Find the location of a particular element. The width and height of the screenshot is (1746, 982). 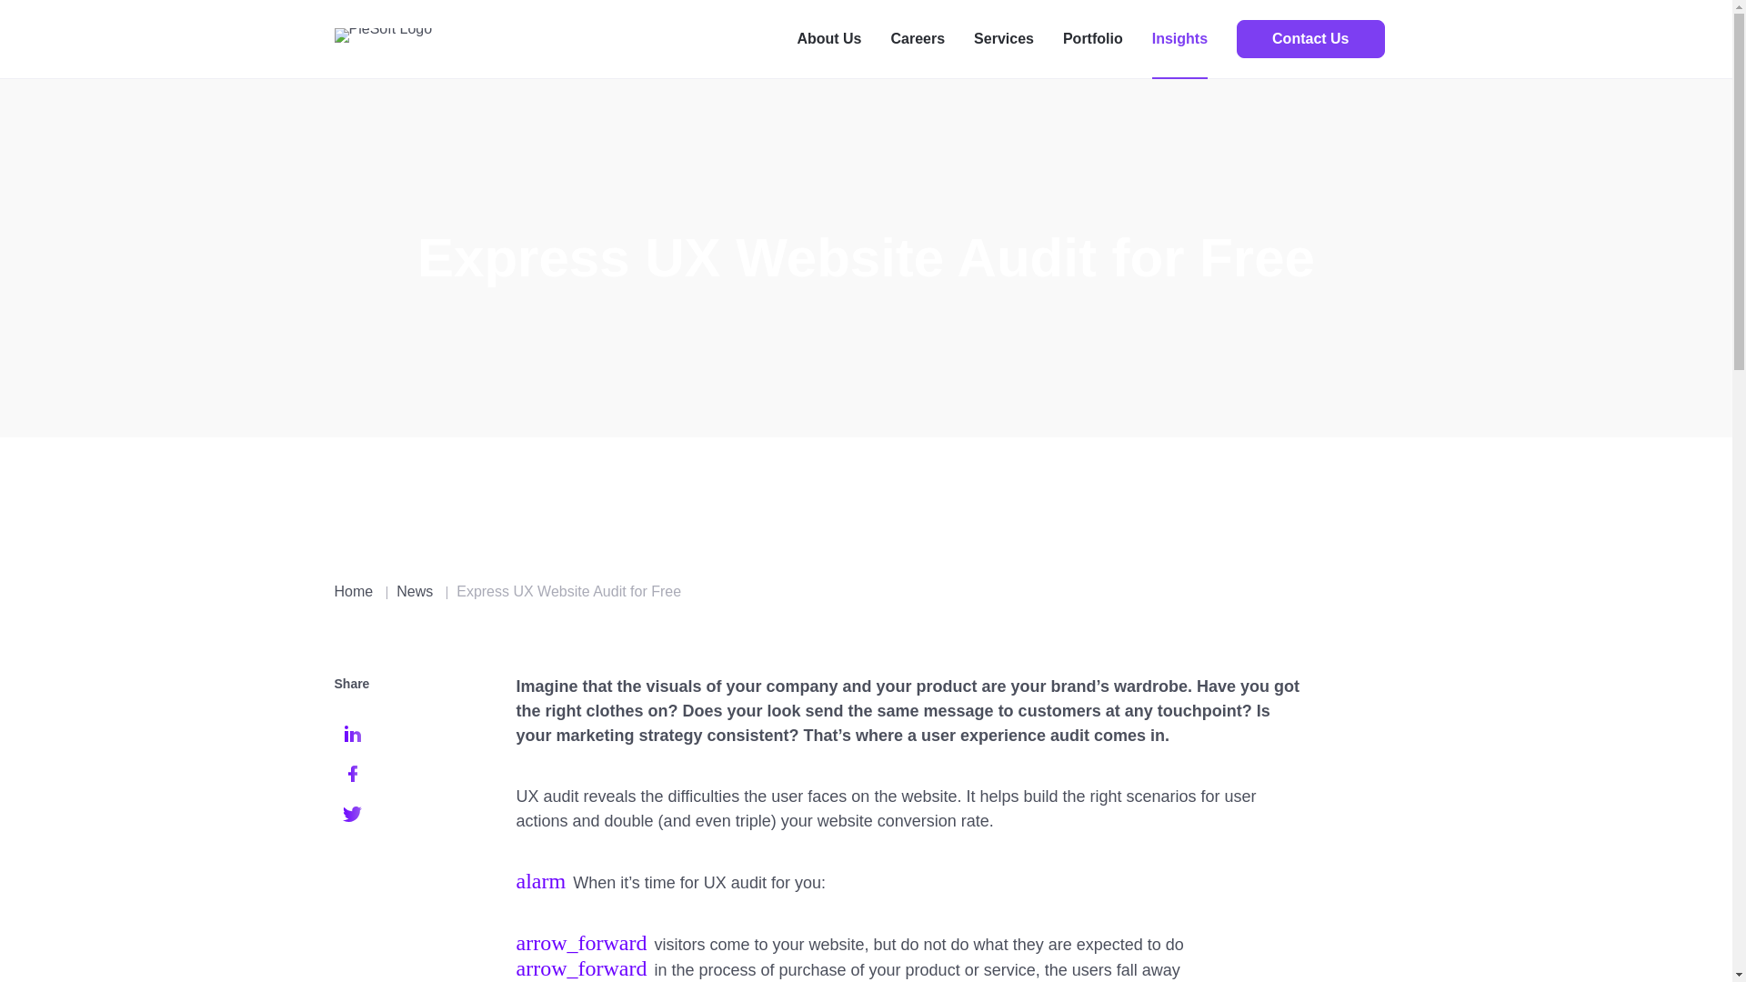

Facebook is located at coordinates (353, 773).